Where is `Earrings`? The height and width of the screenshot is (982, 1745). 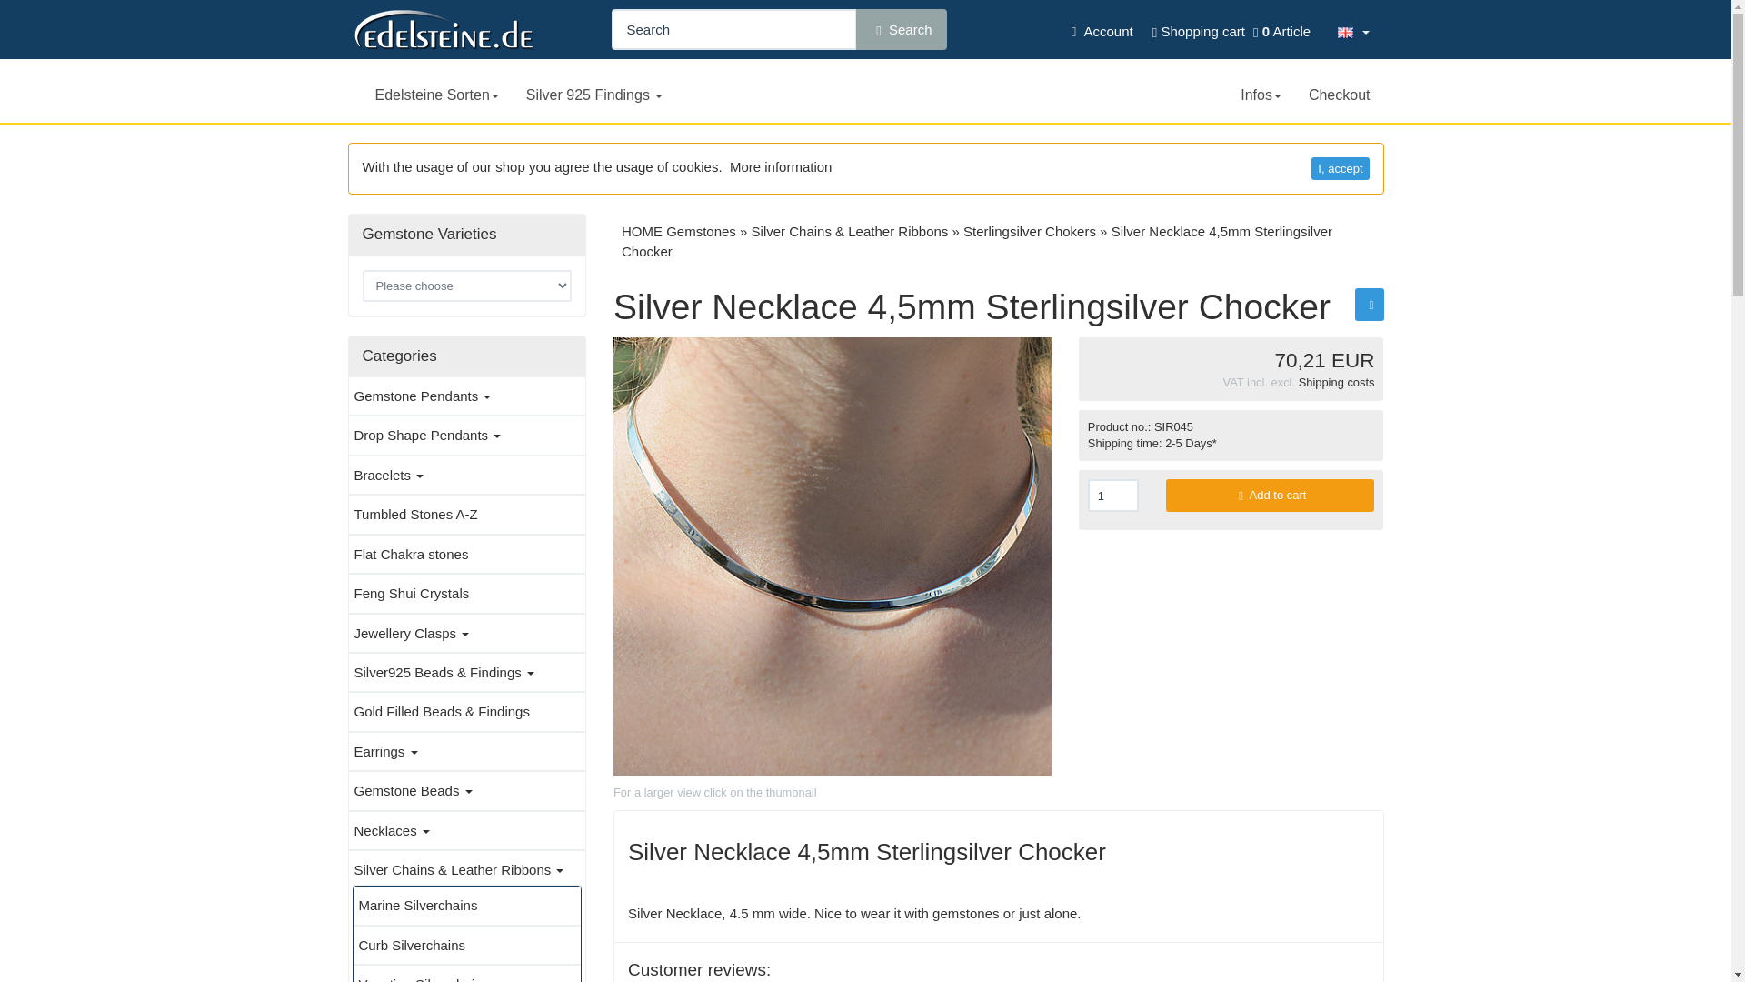
Earrings is located at coordinates (467, 751).